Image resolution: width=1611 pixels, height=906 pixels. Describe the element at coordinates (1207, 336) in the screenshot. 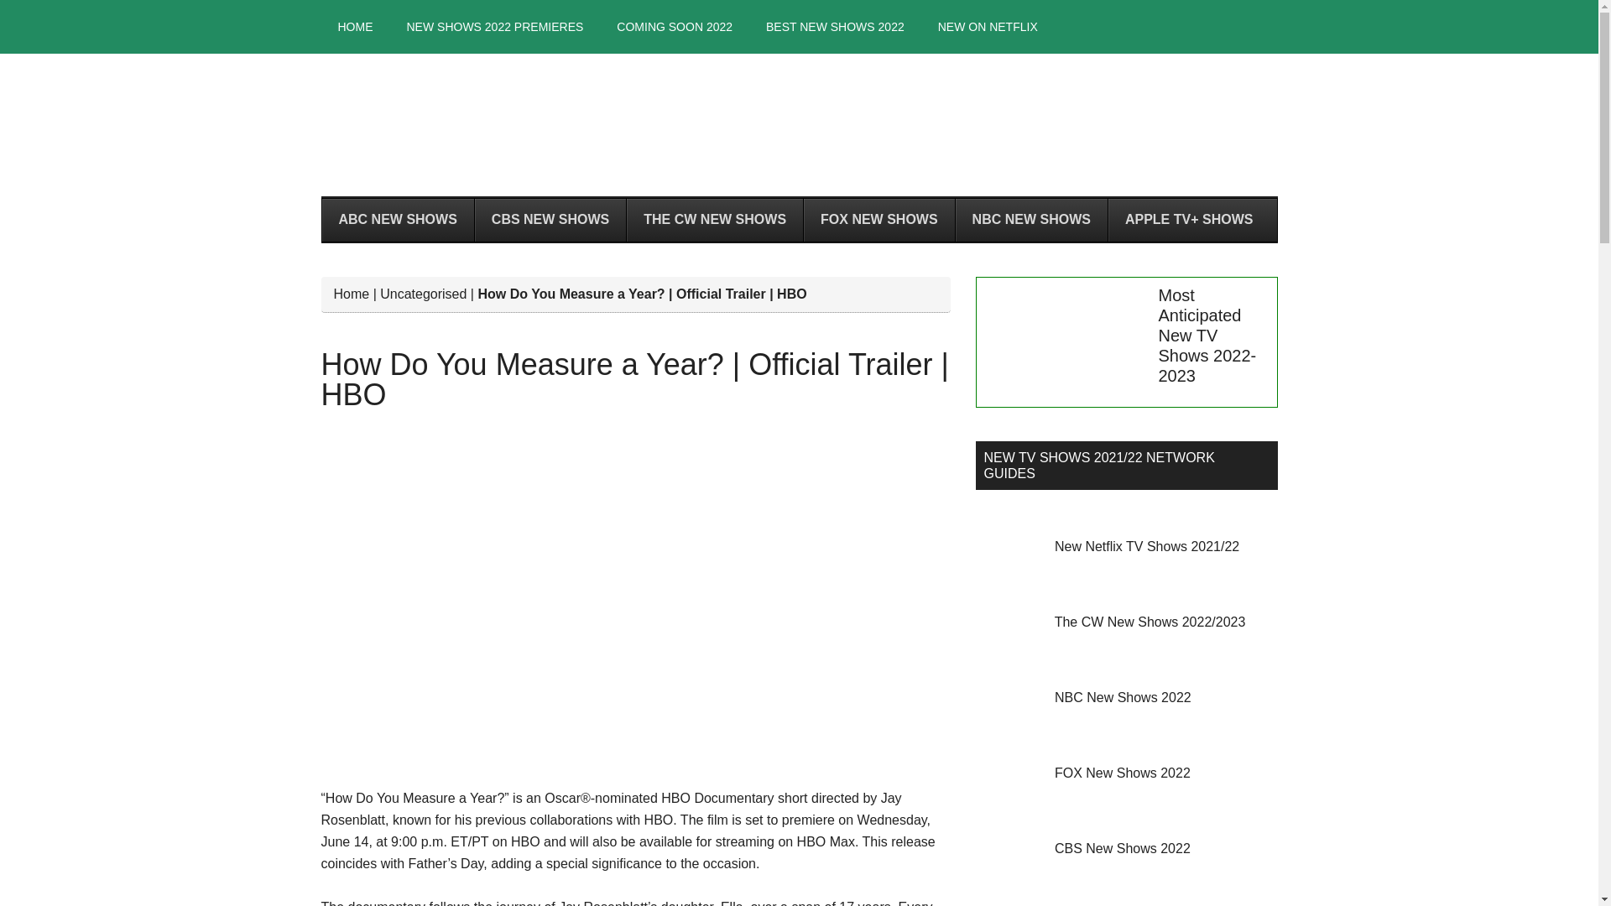

I see `Most Anticipated New TV Shows 2022-2023` at that location.